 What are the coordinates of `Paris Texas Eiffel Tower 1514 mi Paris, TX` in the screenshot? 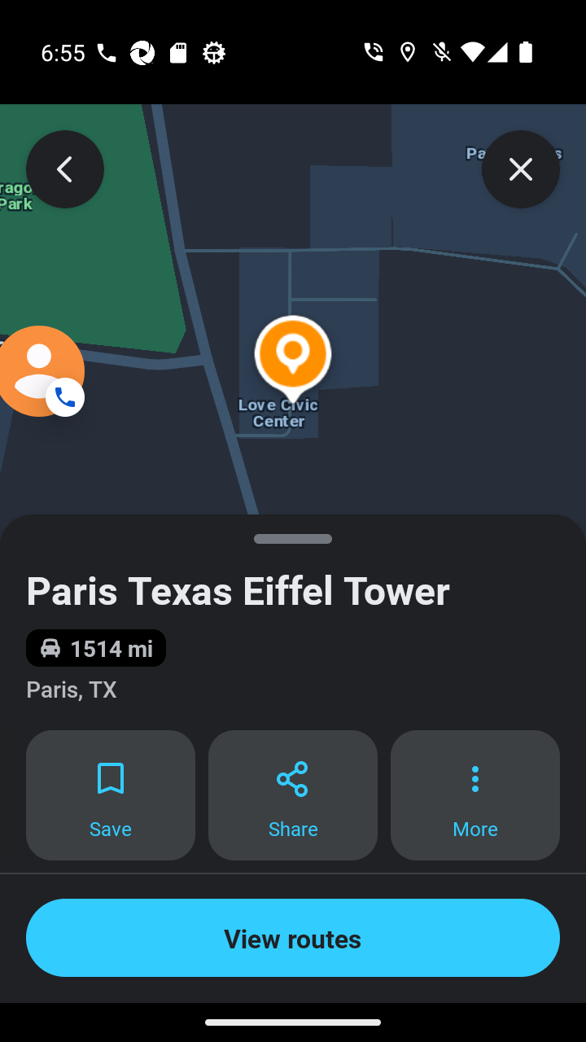 It's located at (293, 622).